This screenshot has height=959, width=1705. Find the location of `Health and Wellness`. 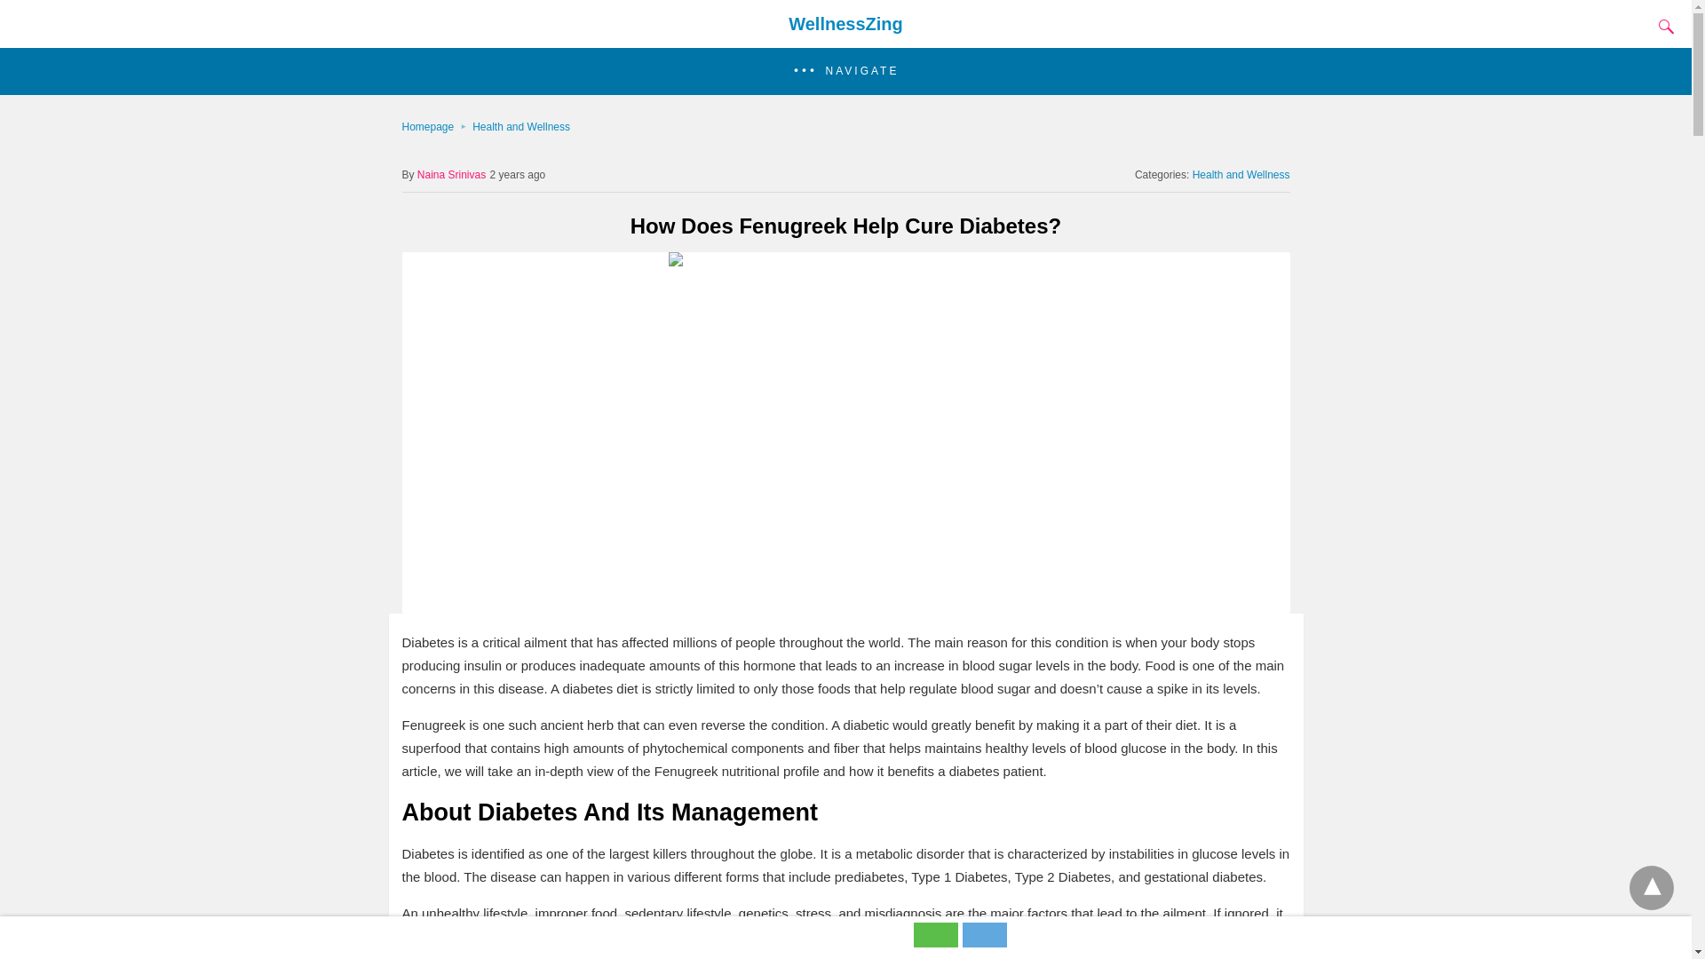

Health and Wellness is located at coordinates (1241, 175).